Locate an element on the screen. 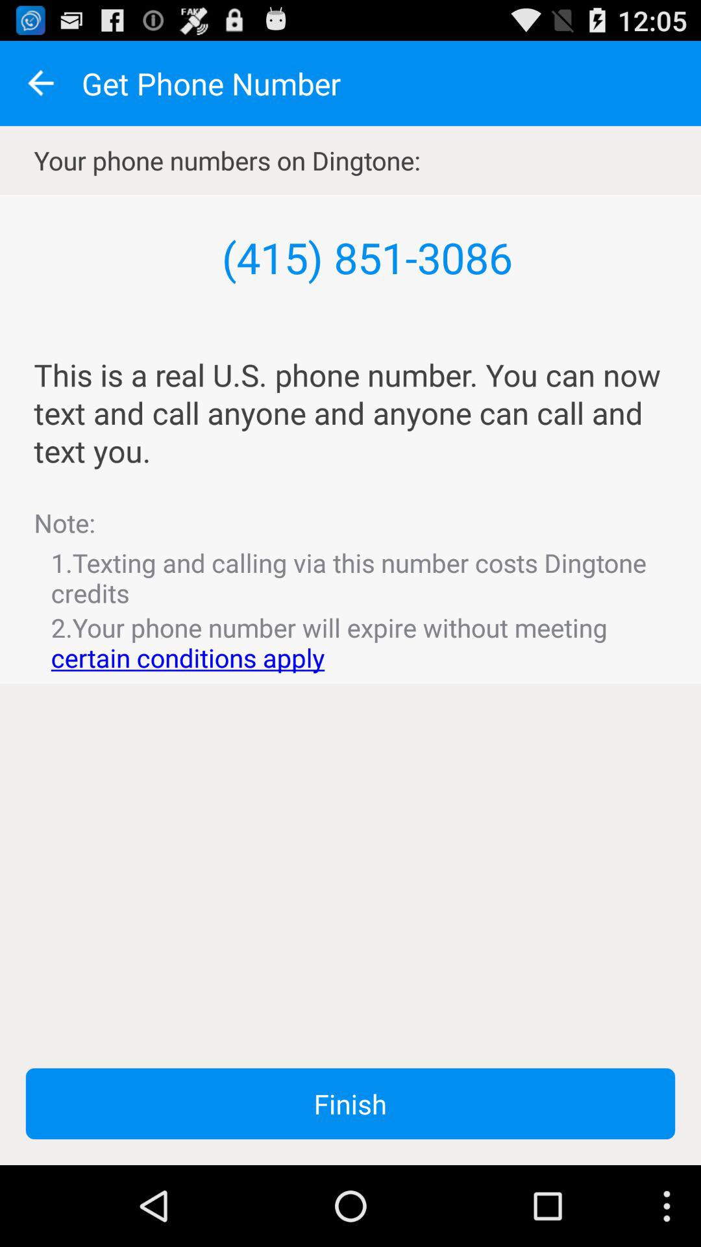  jump until 2 your phone icon is located at coordinates (350, 642).